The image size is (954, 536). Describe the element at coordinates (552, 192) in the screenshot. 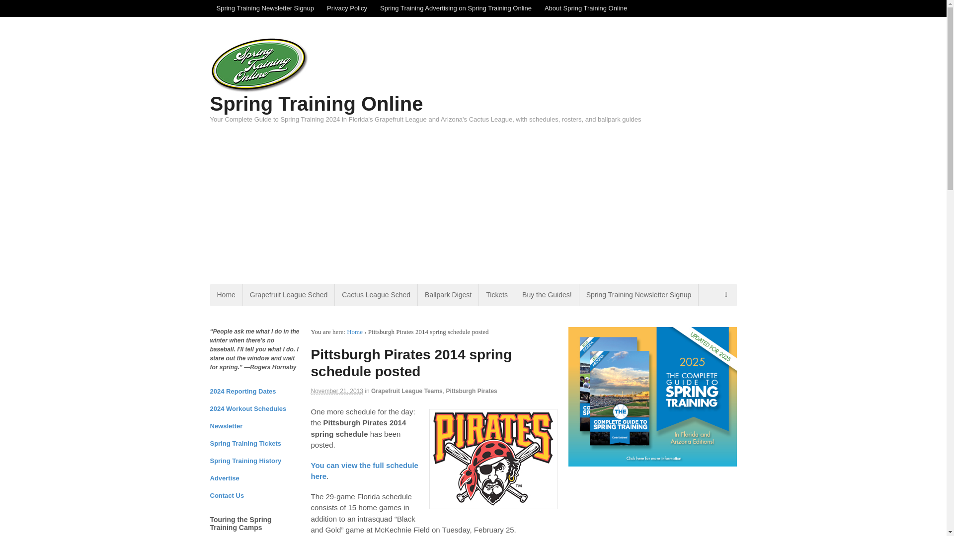

I see `Advertisement` at that location.